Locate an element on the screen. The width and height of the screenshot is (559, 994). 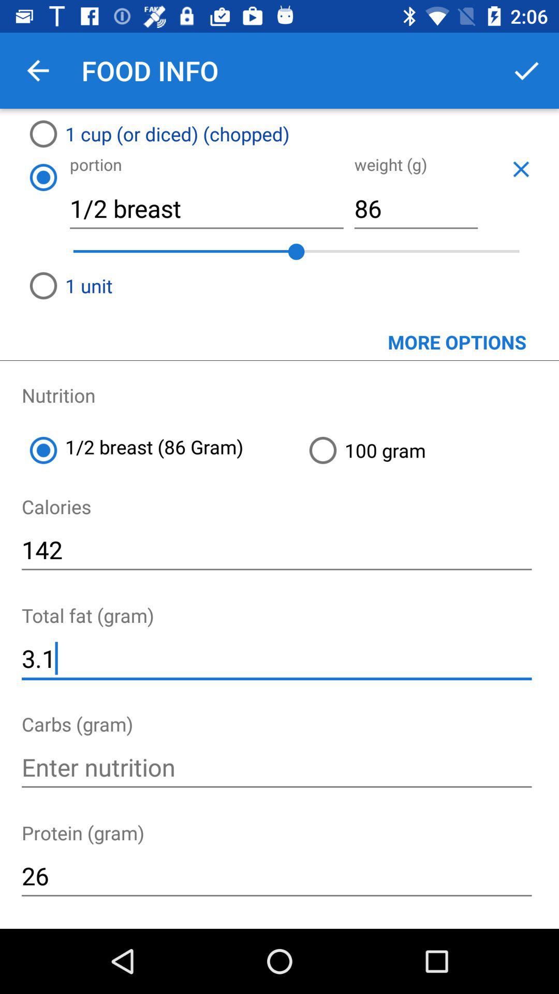
select portion option is located at coordinates (43, 177).